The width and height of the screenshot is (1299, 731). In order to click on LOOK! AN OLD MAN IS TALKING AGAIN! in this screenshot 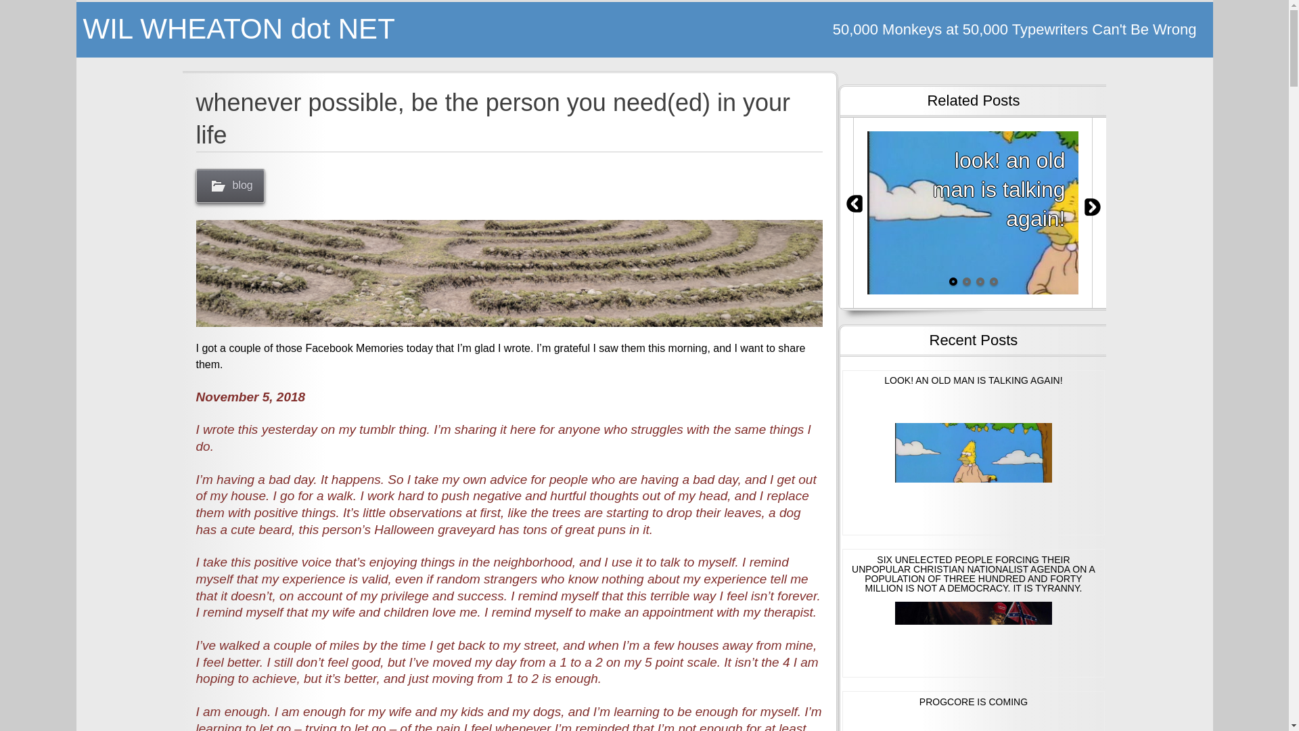, I will do `click(973, 452)`.